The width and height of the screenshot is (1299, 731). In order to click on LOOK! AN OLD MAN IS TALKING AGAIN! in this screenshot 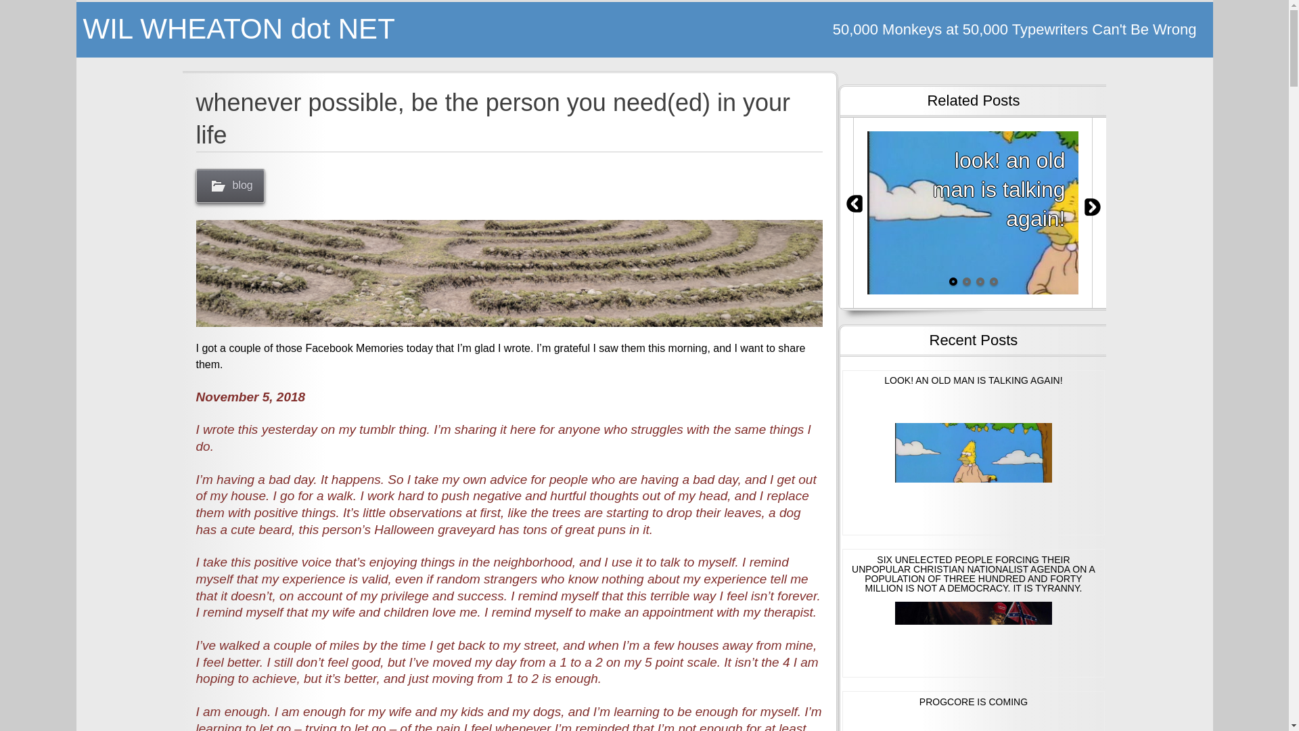, I will do `click(973, 452)`.